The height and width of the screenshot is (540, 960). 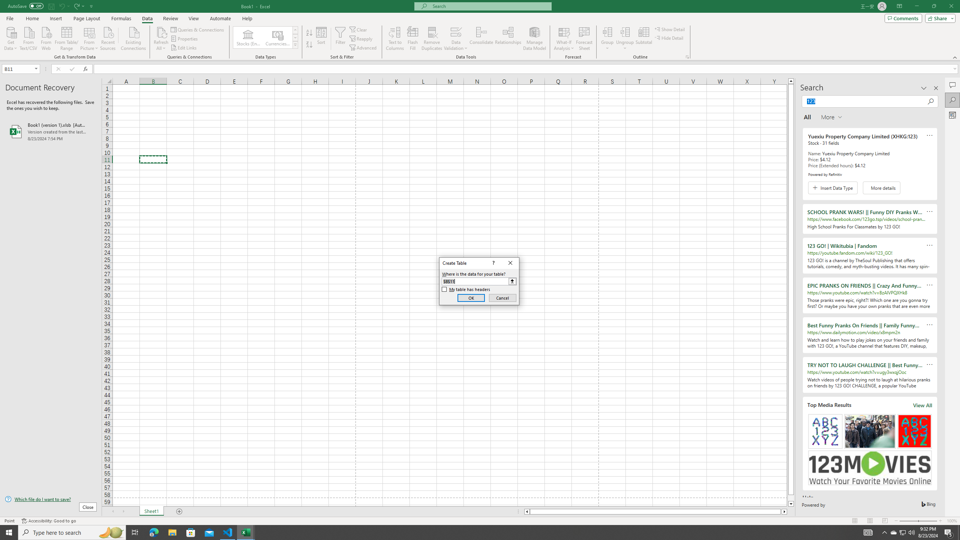 What do you see at coordinates (295, 30) in the screenshot?
I see `Row up` at bounding box center [295, 30].